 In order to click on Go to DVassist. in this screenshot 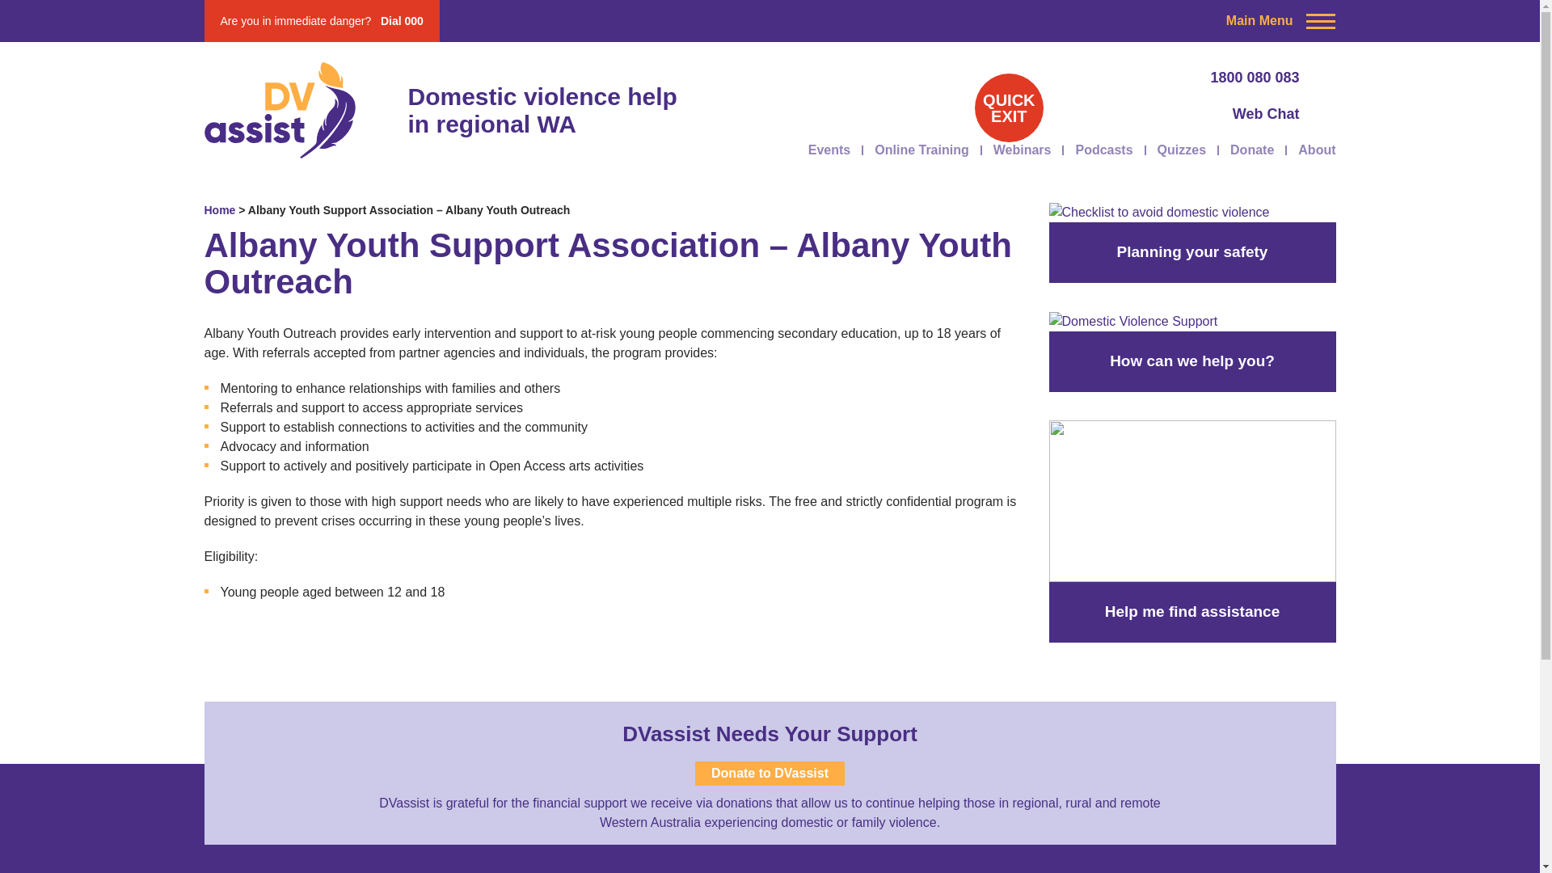, I will do `click(219, 209)`.